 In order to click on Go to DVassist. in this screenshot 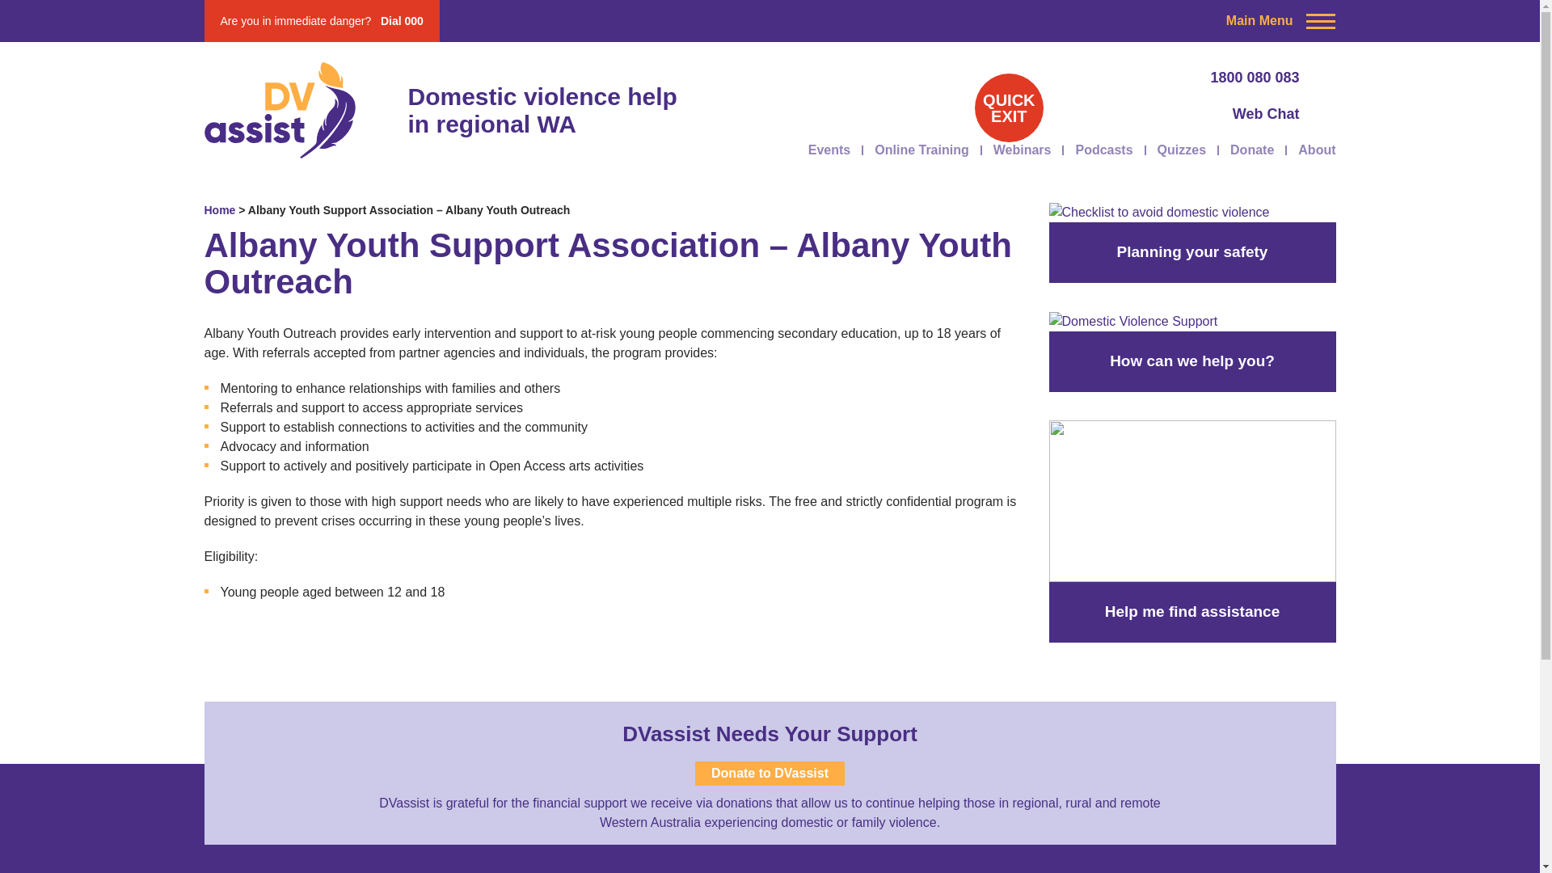, I will do `click(219, 209)`.